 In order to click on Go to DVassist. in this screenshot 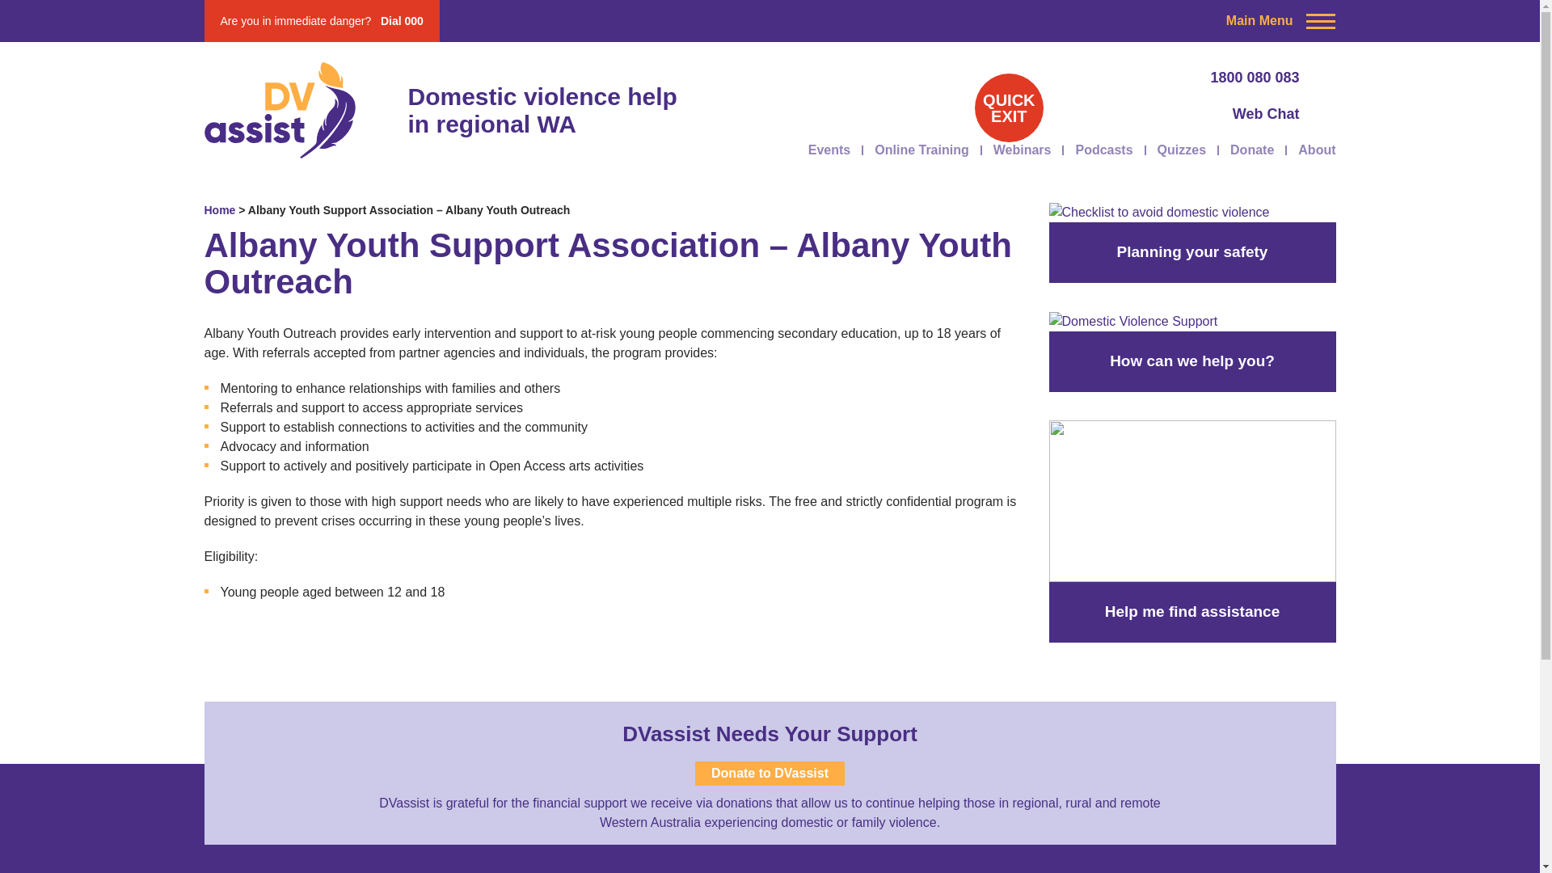, I will do `click(219, 209)`.